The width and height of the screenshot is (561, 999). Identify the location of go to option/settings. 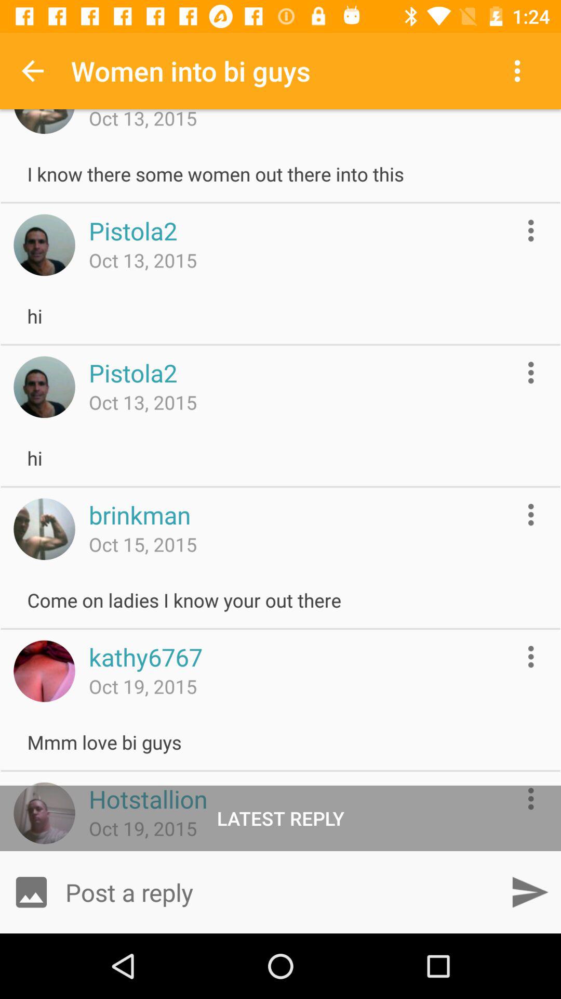
(531, 514).